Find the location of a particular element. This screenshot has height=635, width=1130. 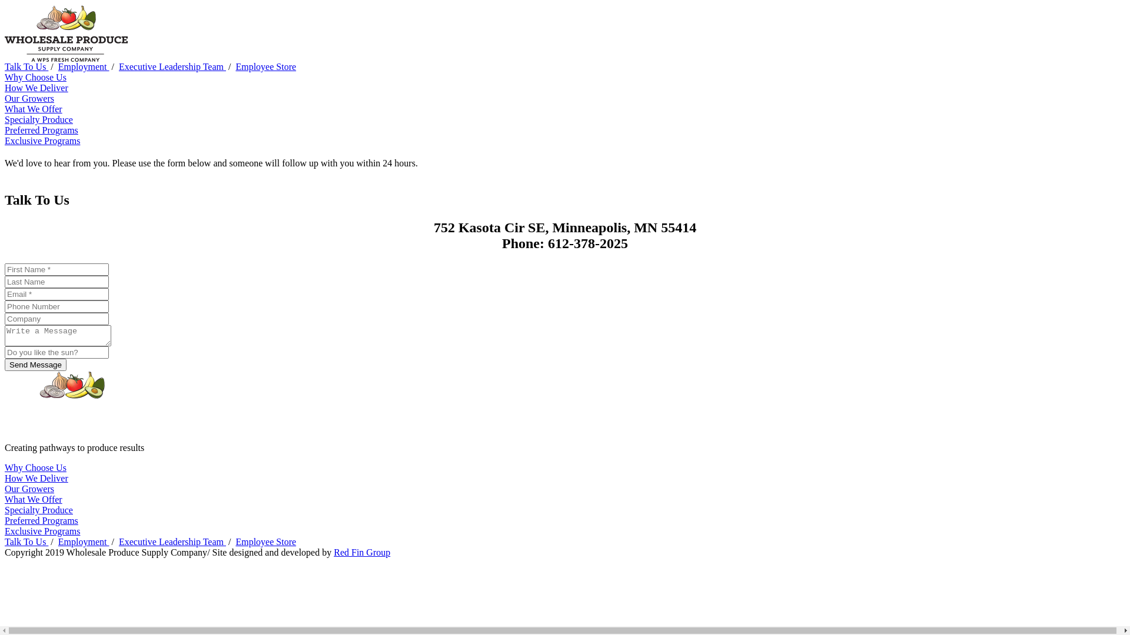

What We Offer is located at coordinates (34, 500).